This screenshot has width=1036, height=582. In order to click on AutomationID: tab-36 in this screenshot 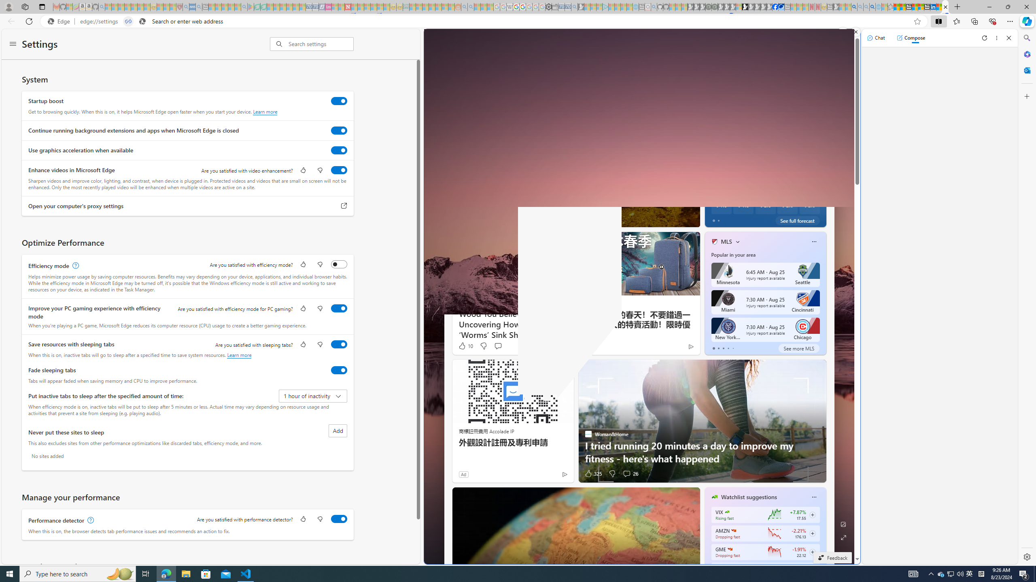, I will do `click(604, 219)`.